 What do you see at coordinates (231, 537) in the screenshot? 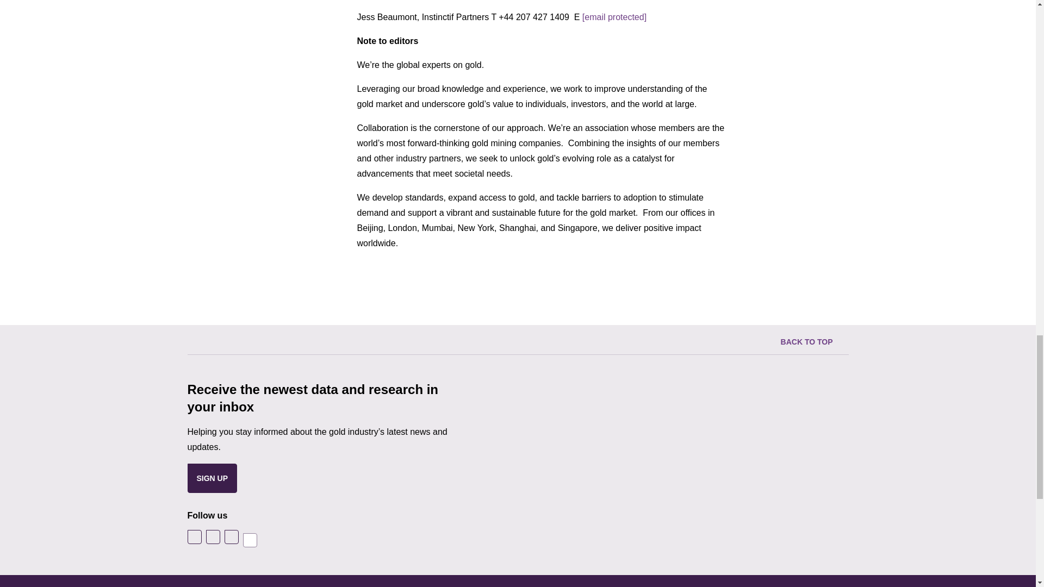
I see `Follow us on LinkedIn` at bounding box center [231, 537].